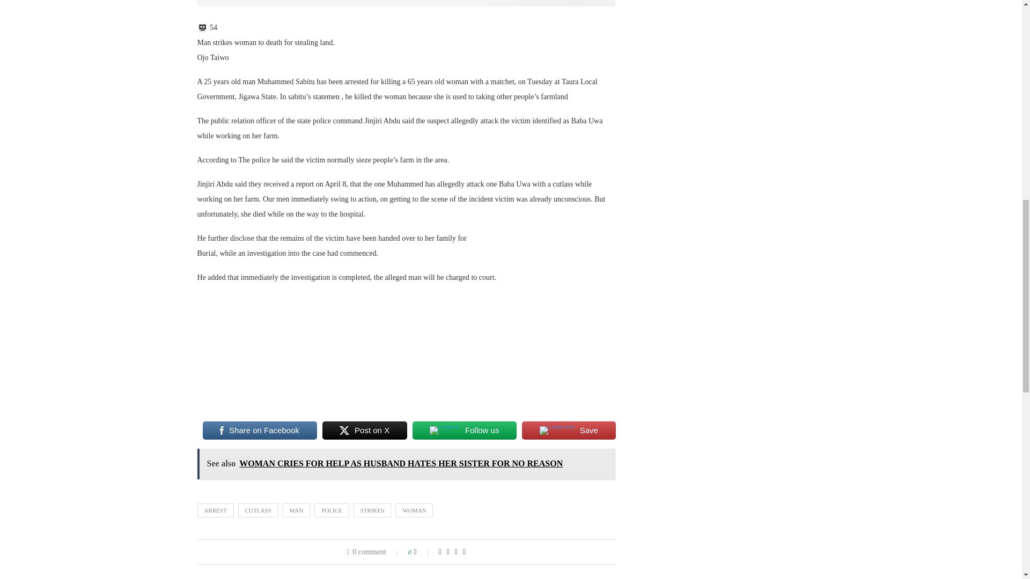 Image resolution: width=1030 pixels, height=579 pixels. What do you see at coordinates (407, 3) in the screenshot?
I see `man attack wooman with a cutlass.picture` at bounding box center [407, 3].